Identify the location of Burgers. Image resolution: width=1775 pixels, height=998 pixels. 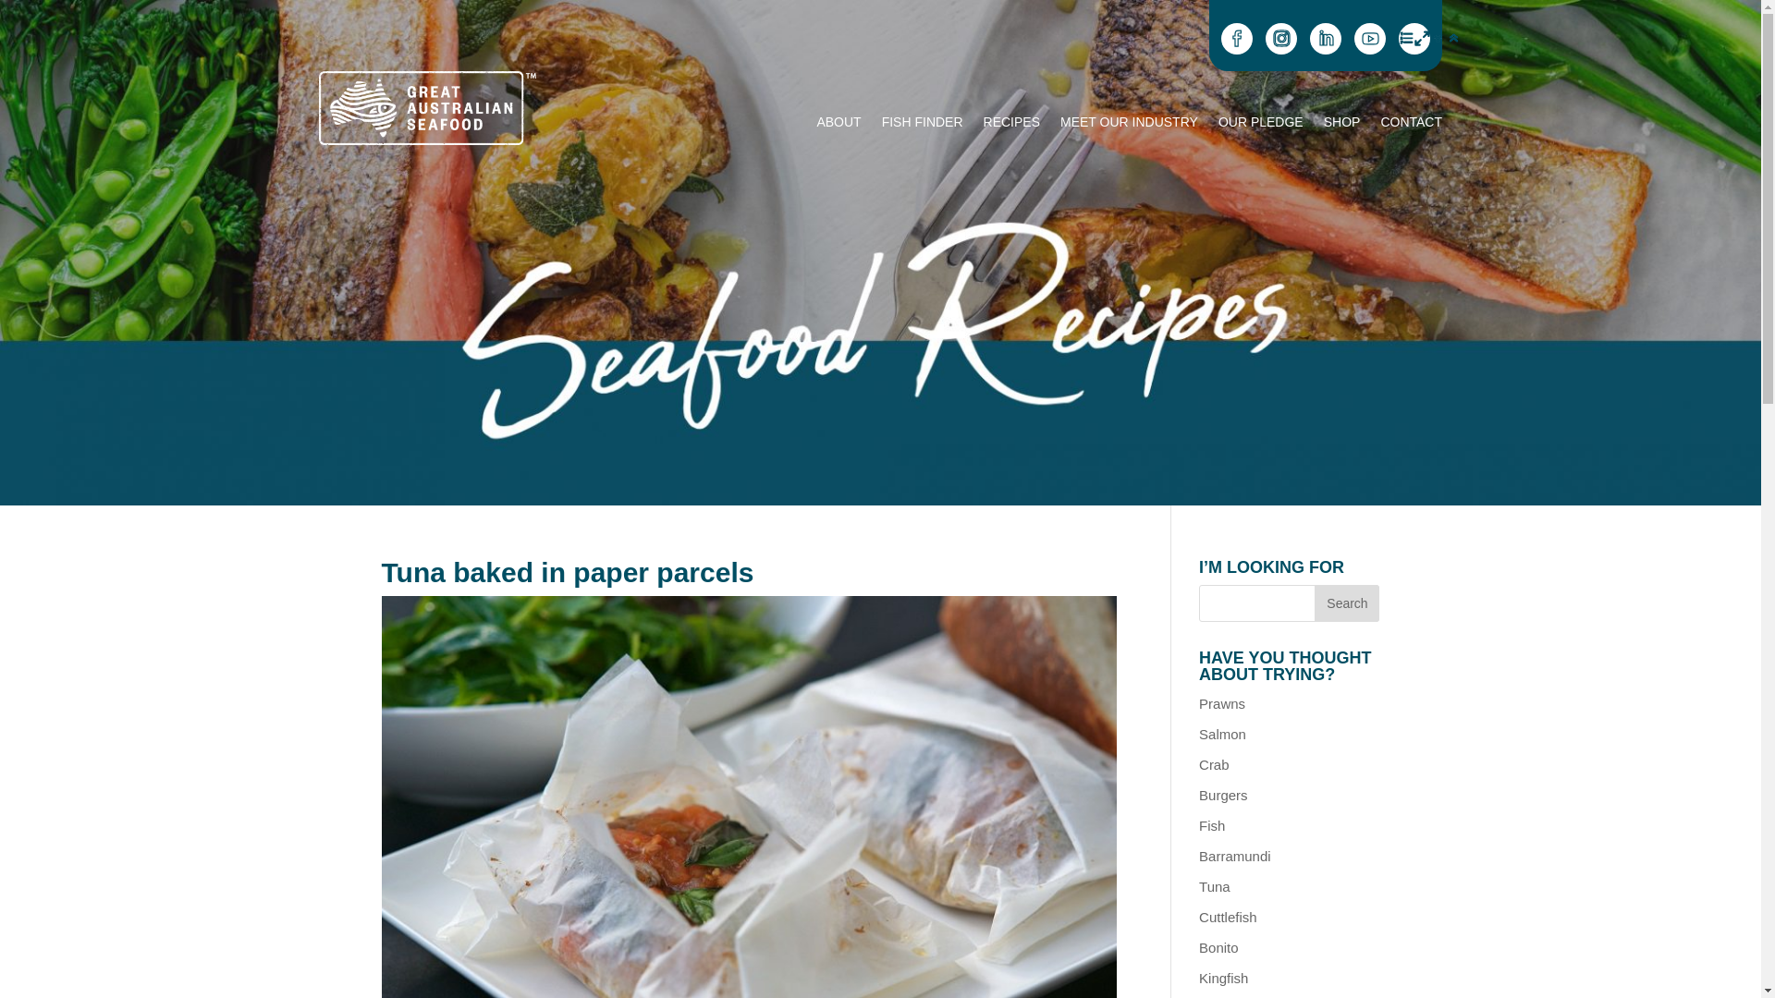
(1224, 795).